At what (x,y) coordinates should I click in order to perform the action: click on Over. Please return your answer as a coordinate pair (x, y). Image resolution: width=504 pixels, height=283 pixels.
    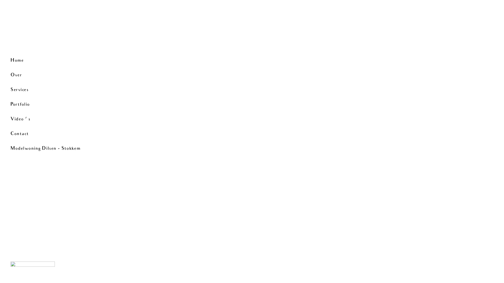
    Looking at the image, I should click on (51, 75).